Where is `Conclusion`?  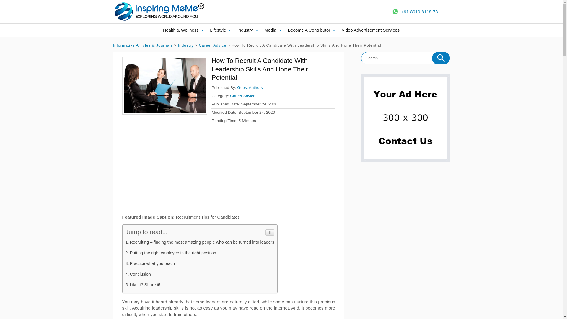
Conclusion is located at coordinates (138, 274).